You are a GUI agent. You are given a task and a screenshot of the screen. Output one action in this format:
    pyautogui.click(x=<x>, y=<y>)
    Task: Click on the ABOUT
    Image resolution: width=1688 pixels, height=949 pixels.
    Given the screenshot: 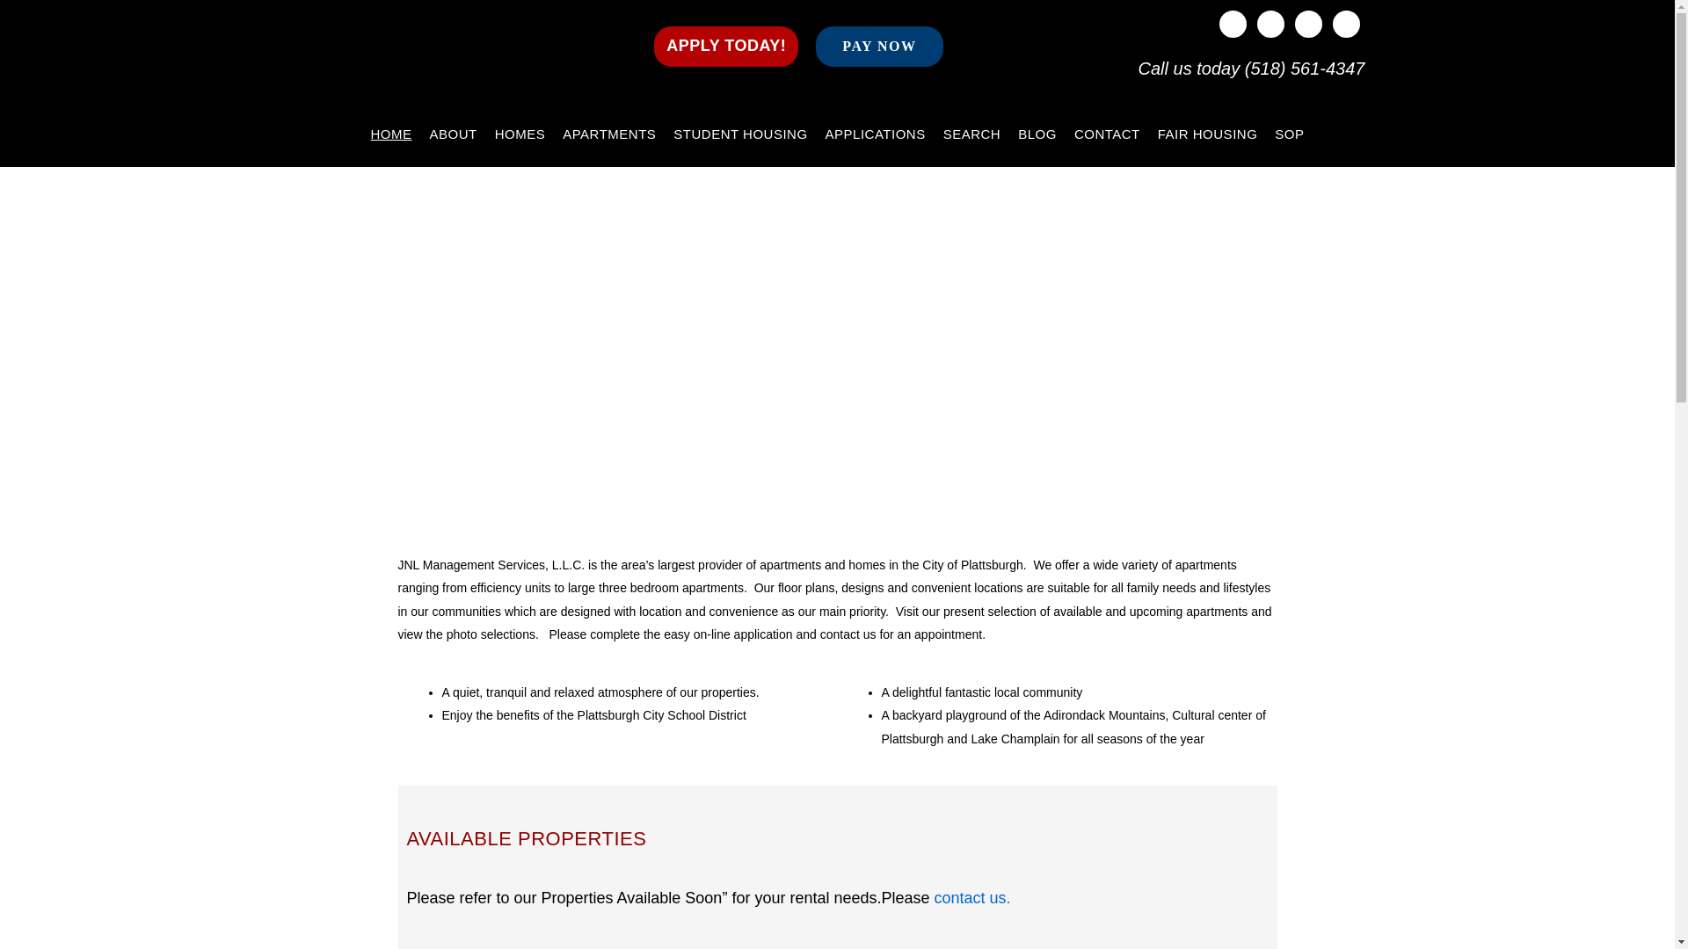 What is the action you would take?
    pyautogui.click(x=453, y=134)
    